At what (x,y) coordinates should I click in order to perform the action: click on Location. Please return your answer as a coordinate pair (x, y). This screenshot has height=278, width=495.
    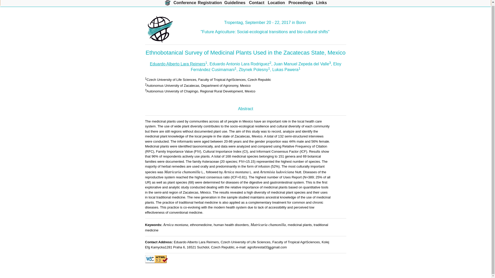
    Looking at the image, I should click on (276, 3).